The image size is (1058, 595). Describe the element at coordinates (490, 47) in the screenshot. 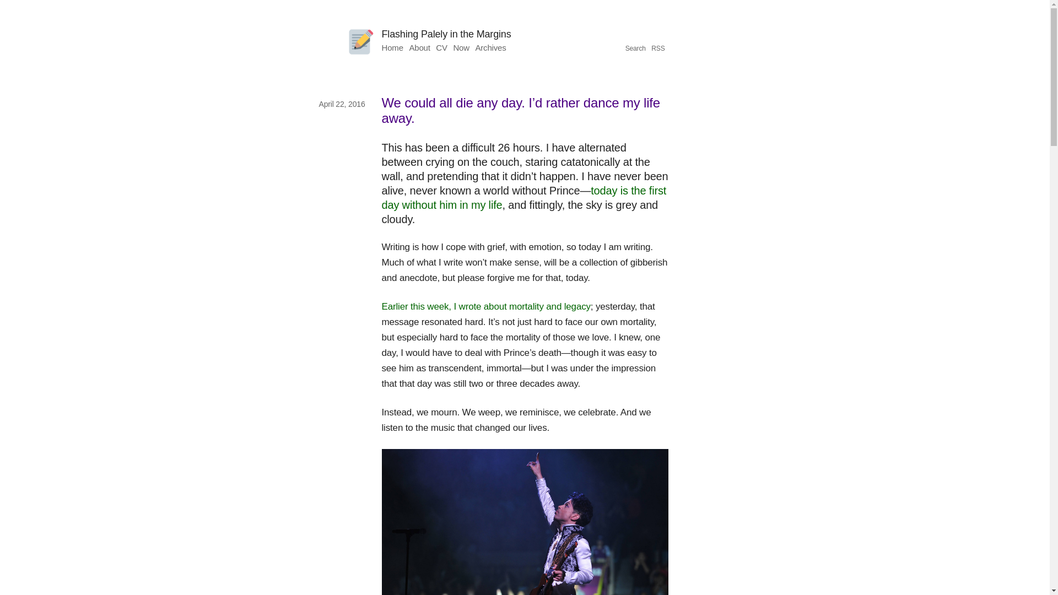

I see `Archives` at that location.